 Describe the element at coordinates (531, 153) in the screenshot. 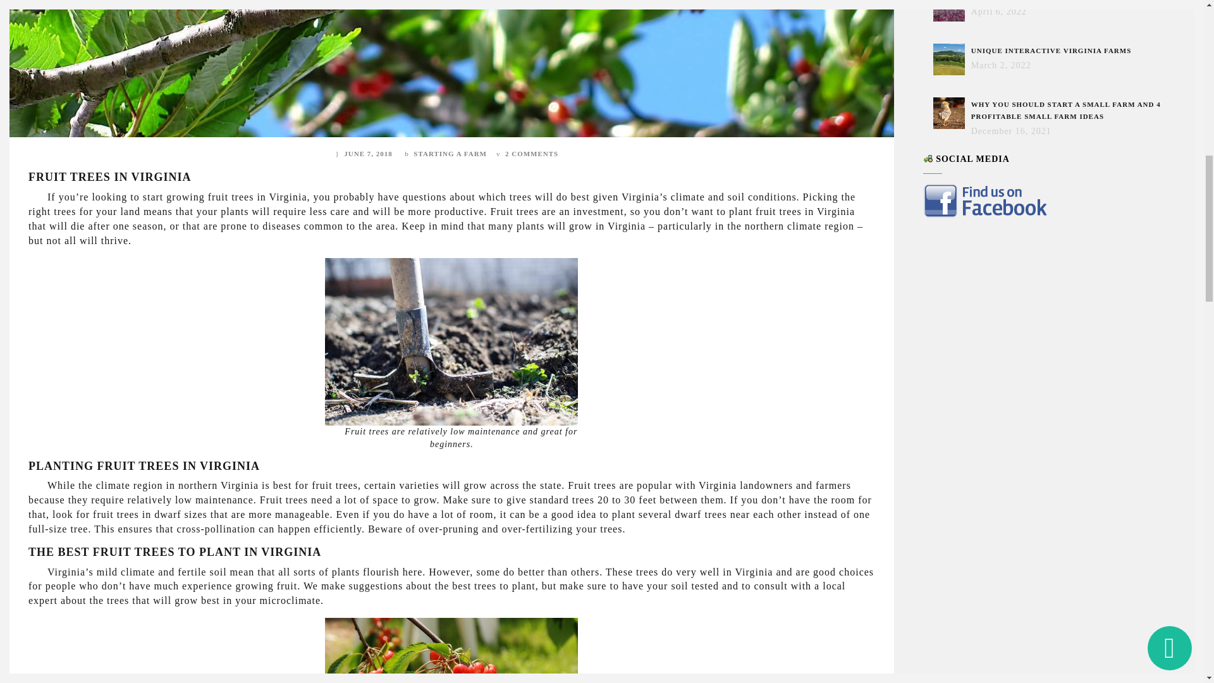

I see `2 COMMENTS` at that location.